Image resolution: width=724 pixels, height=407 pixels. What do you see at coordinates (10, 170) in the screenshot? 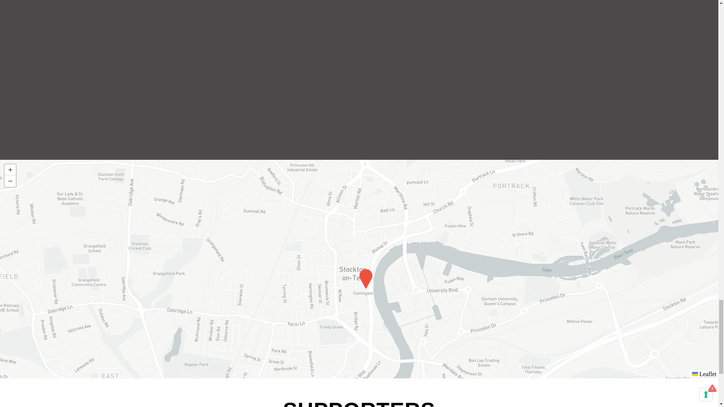
I see `Zoom in` at bounding box center [10, 170].